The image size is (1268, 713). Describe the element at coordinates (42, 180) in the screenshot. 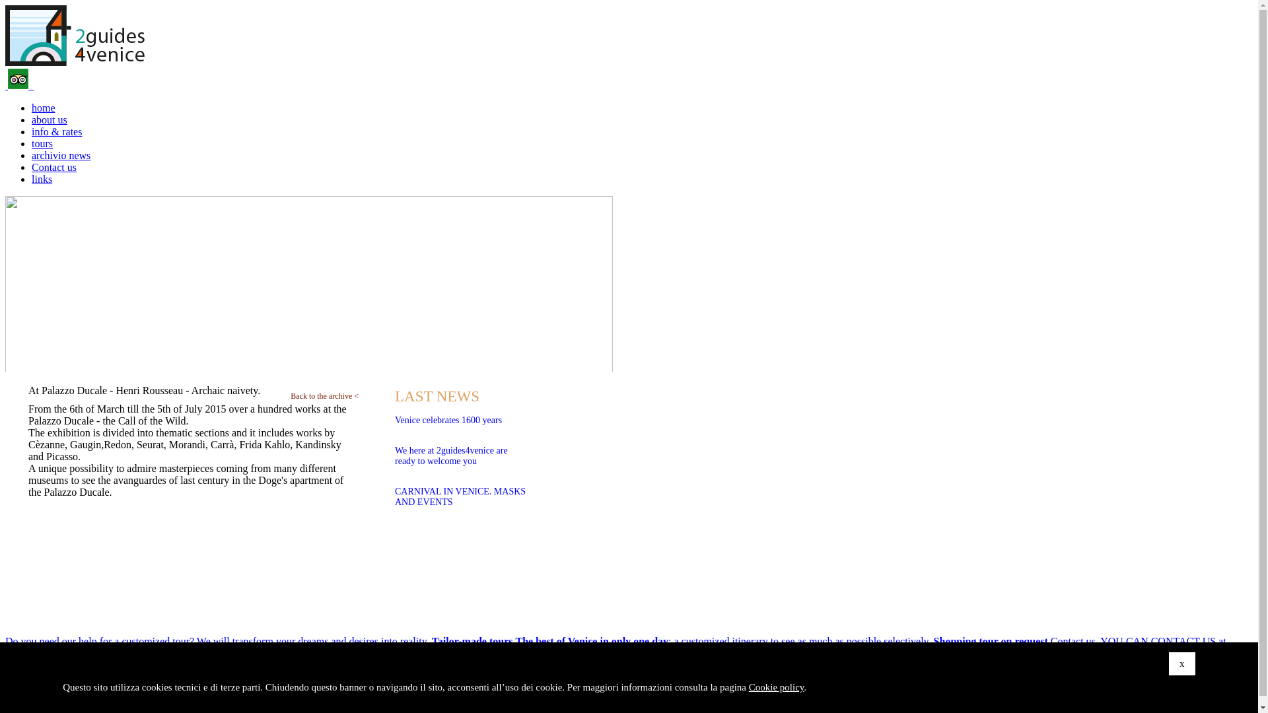

I see `links` at that location.